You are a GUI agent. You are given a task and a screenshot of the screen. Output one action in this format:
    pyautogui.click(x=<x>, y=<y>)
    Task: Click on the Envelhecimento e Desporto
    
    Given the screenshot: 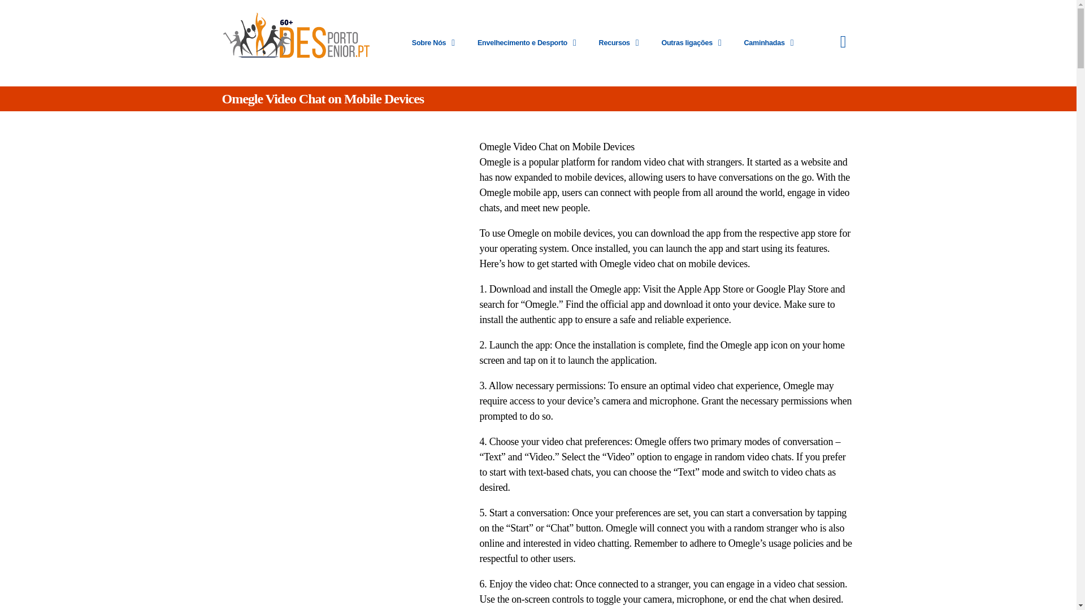 What is the action you would take?
    pyautogui.click(x=527, y=43)
    